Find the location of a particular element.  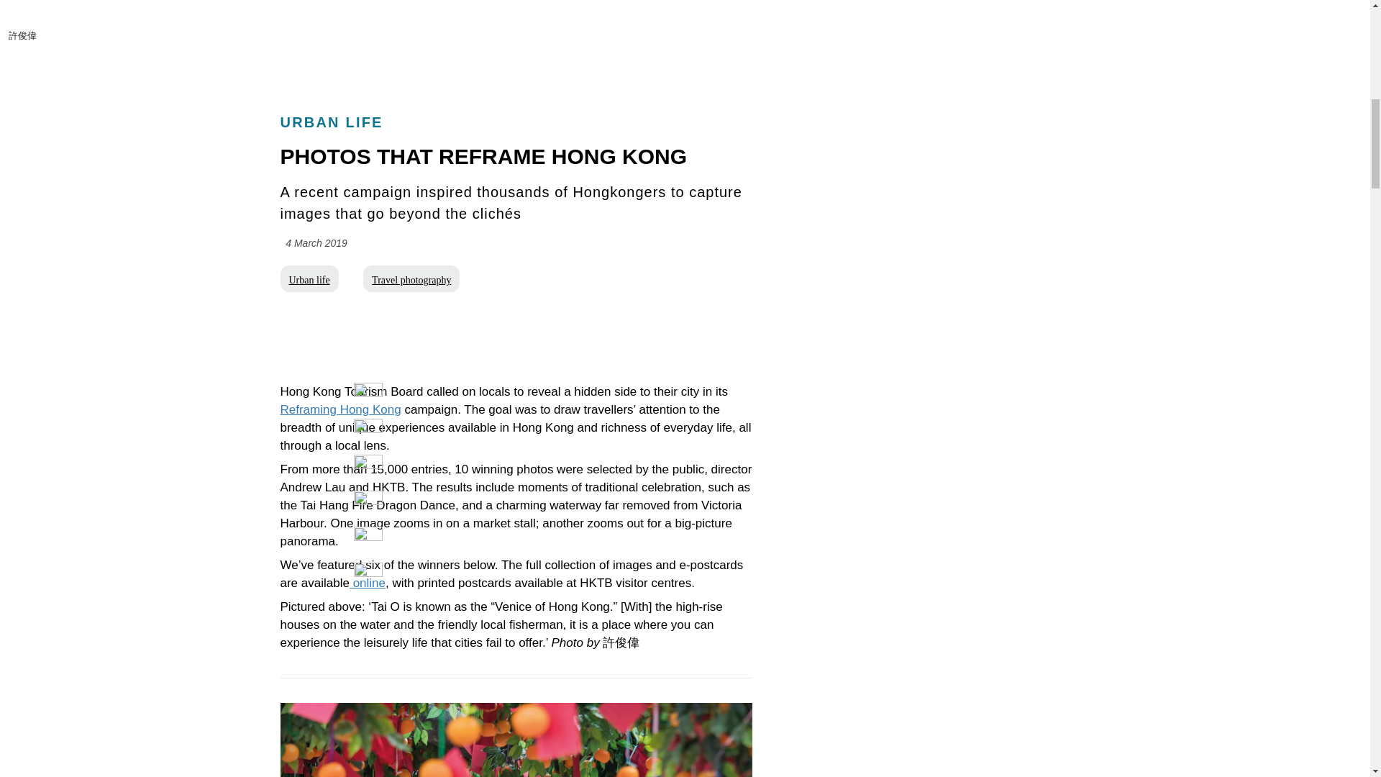

online is located at coordinates (367, 583).